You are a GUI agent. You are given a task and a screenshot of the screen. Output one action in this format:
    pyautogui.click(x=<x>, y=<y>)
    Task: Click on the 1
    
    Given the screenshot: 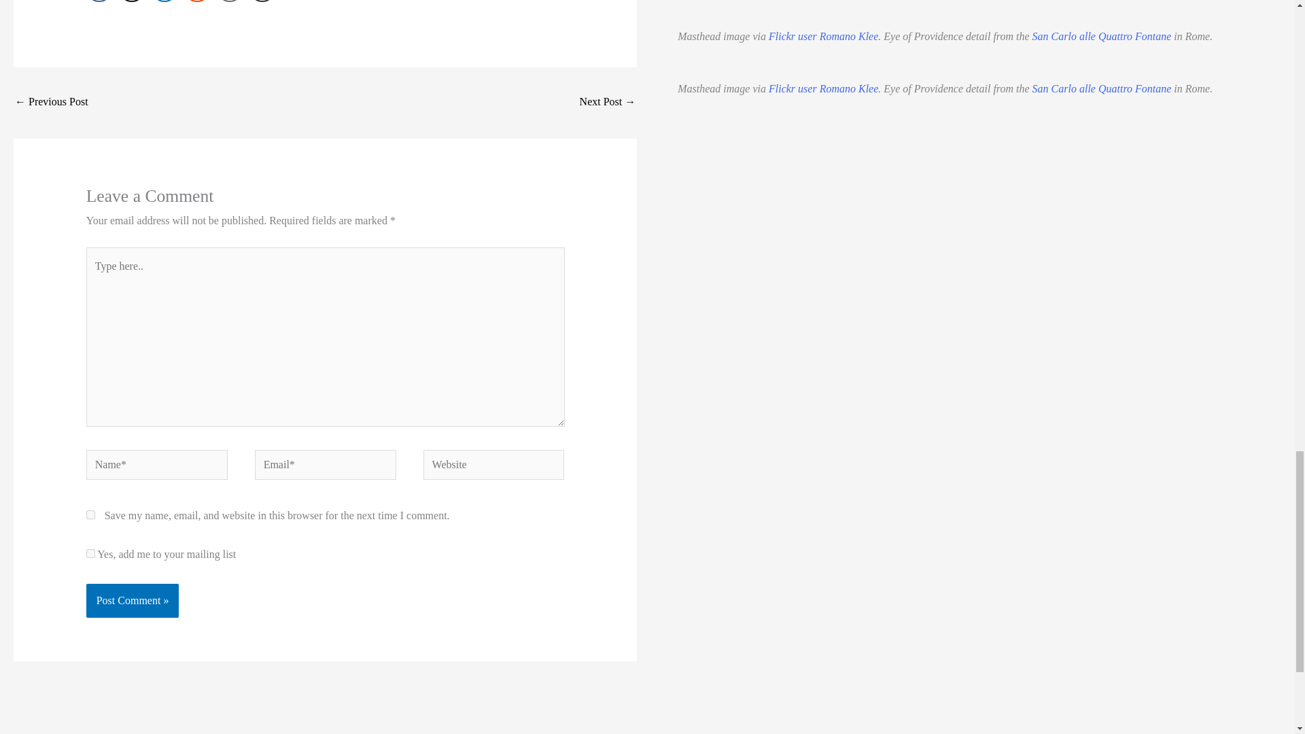 What is the action you would take?
    pyautogui.click(x=90, y=553)
    